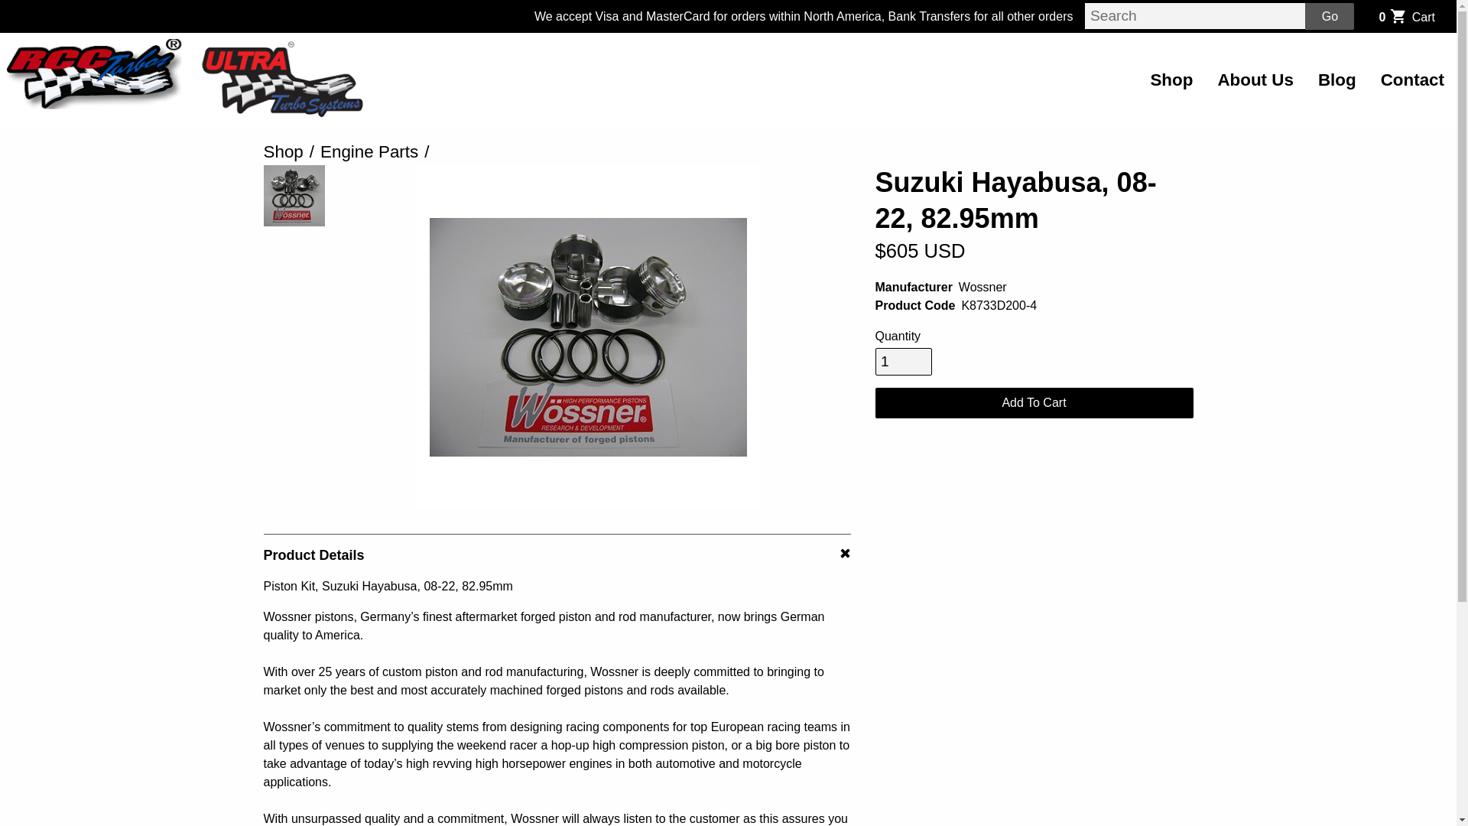 This screenshot has height=826, width=1468. Describe the element at coordinates (1171, 80) in the screenshot. I see `Shop` at that location.